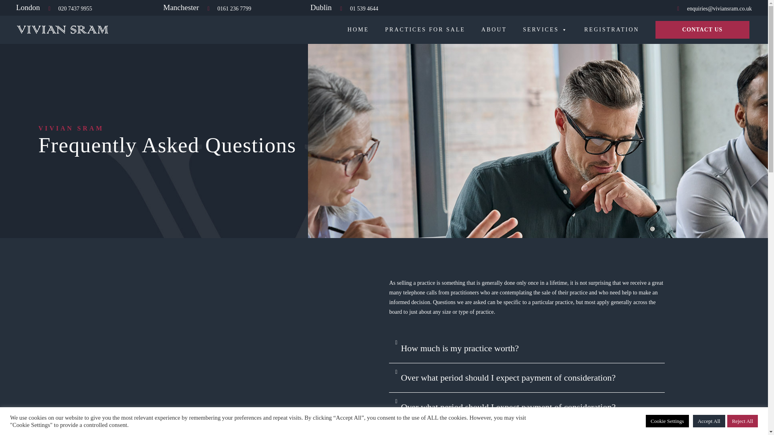 Image resolution: width=774 pixels, height=435 pixels. Describe the element at coordinates (494, 30) in the screenshot. I see `ABOUT` at that location.